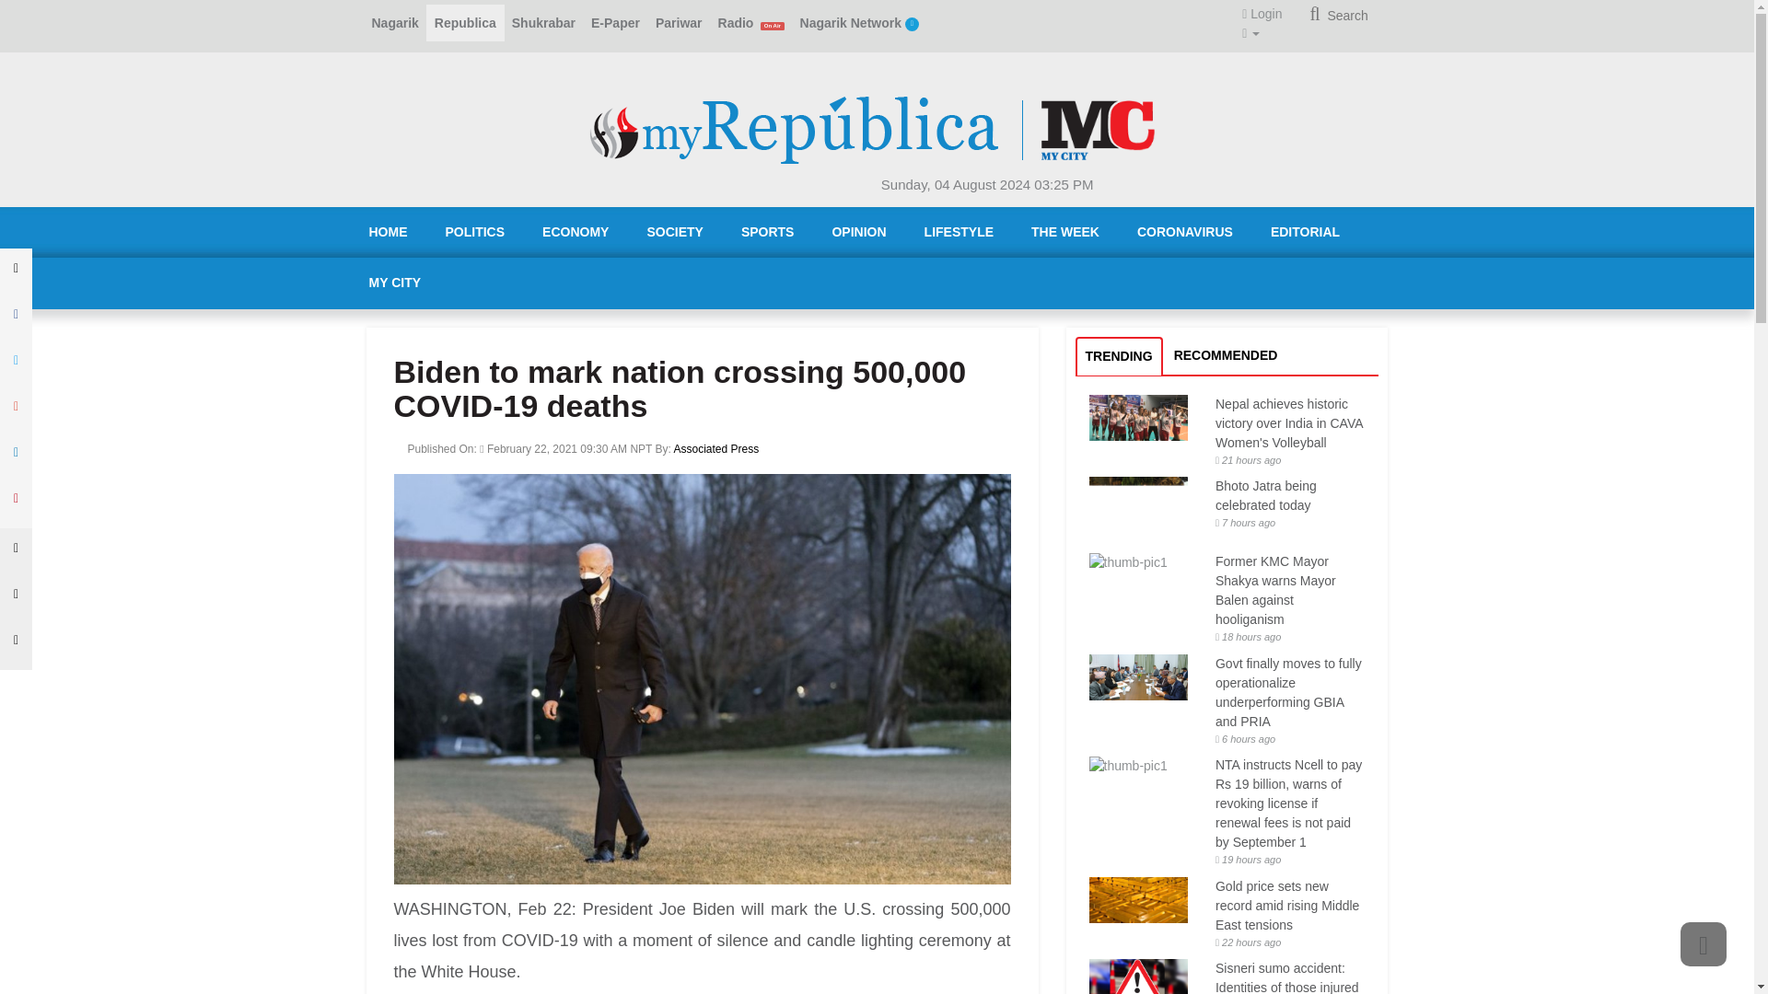  Describe the element at coordinates (674, 232) in the screenshot. I see `SOCIETY` at that location.